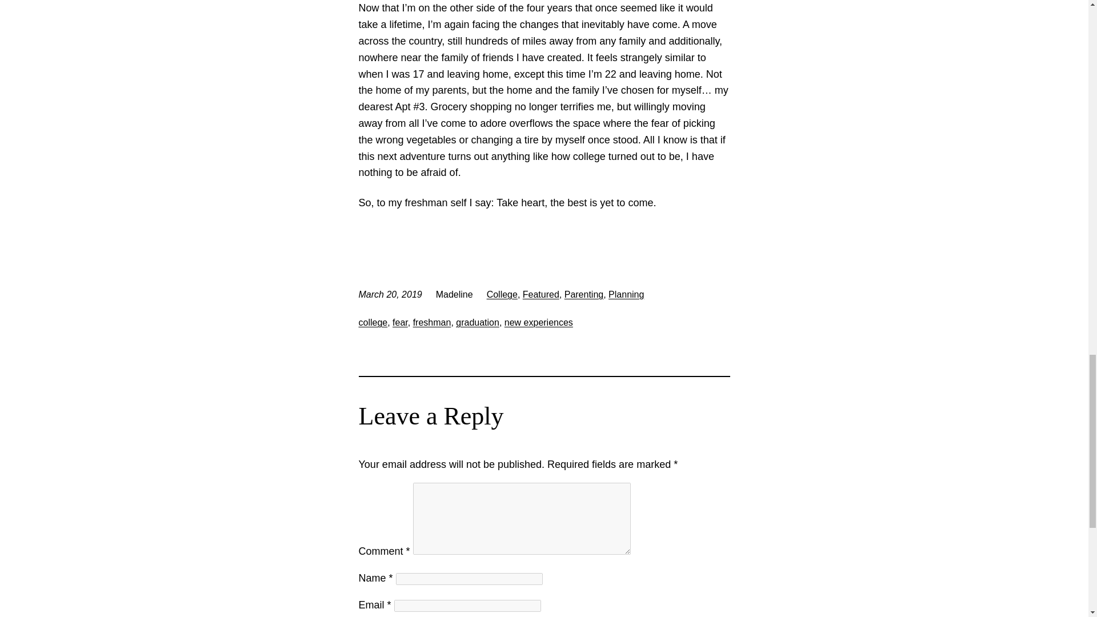 This screenshot has width=1097, height=617. Describe the element at coordinates (373, 322) in the screenshot. I see `college` at that location.